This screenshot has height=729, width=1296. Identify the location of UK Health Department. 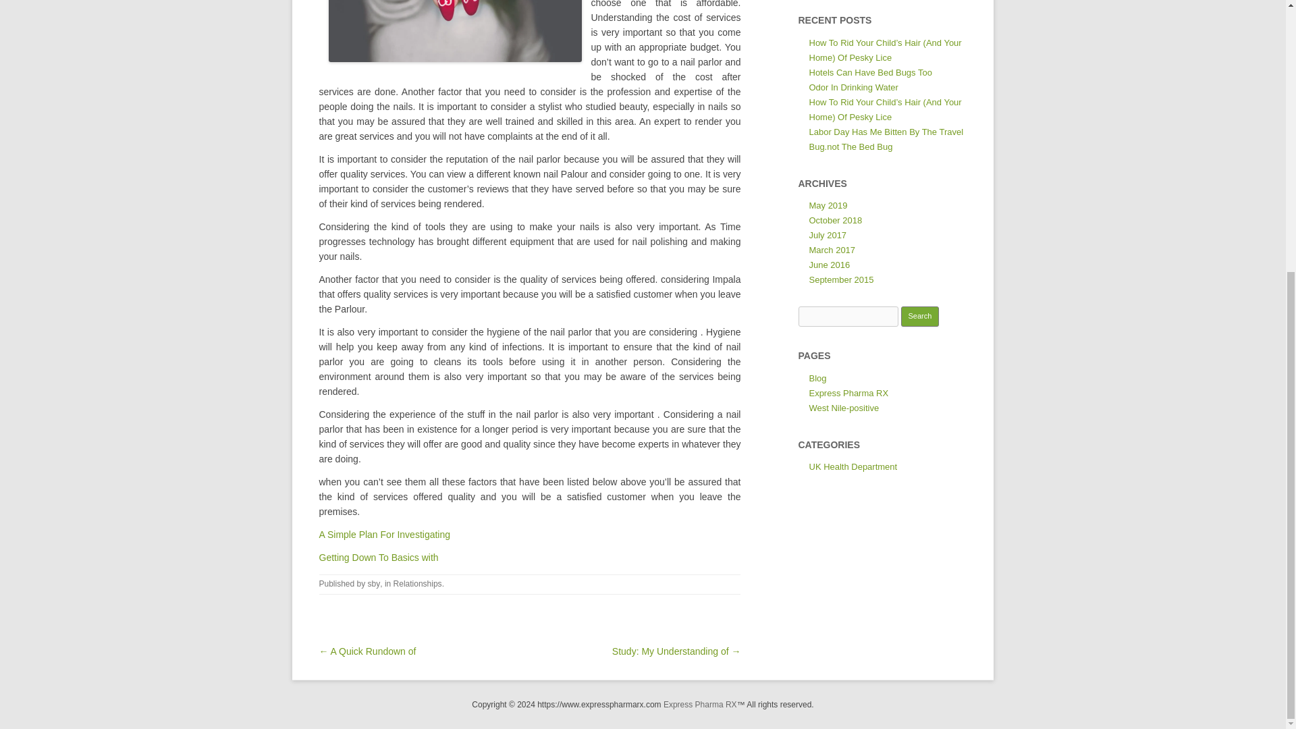
(853, 466).